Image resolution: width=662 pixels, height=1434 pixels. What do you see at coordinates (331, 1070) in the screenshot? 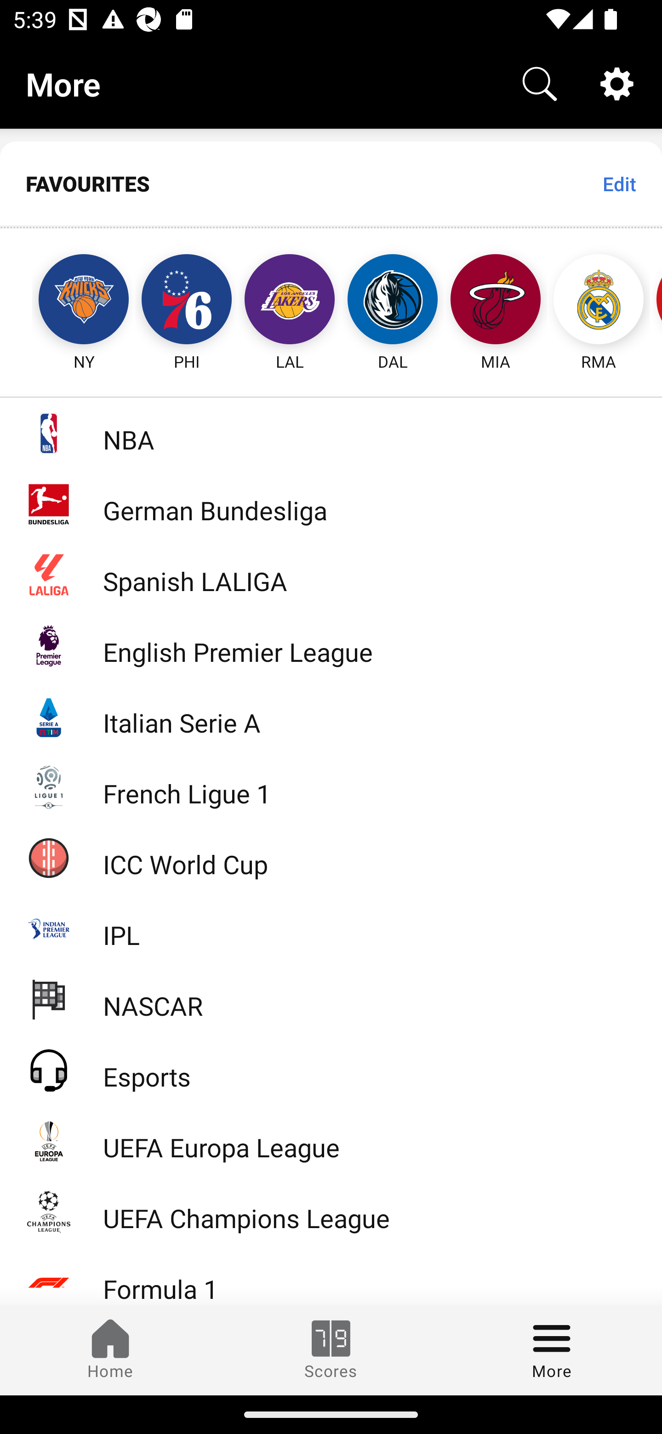
I see `Esports` at bounding box center [331, 1070].